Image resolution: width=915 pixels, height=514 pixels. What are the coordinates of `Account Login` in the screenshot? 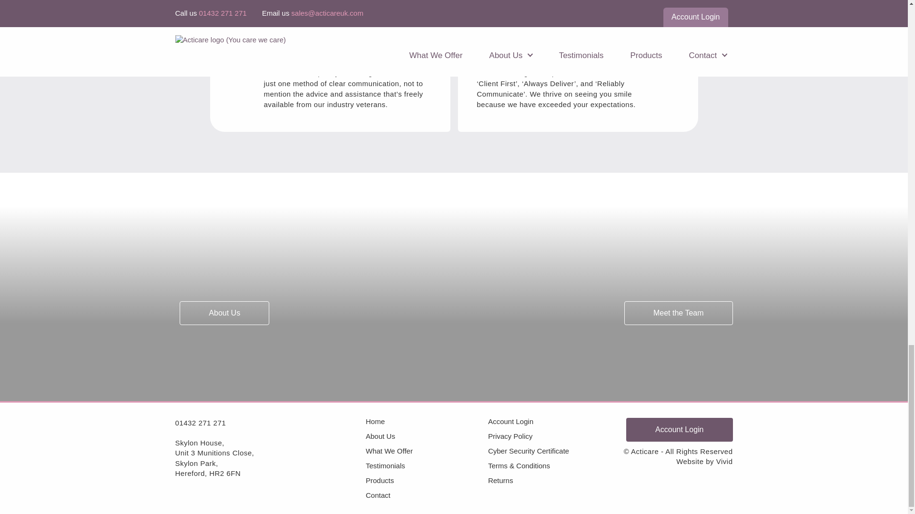 It's located at (549, 422).